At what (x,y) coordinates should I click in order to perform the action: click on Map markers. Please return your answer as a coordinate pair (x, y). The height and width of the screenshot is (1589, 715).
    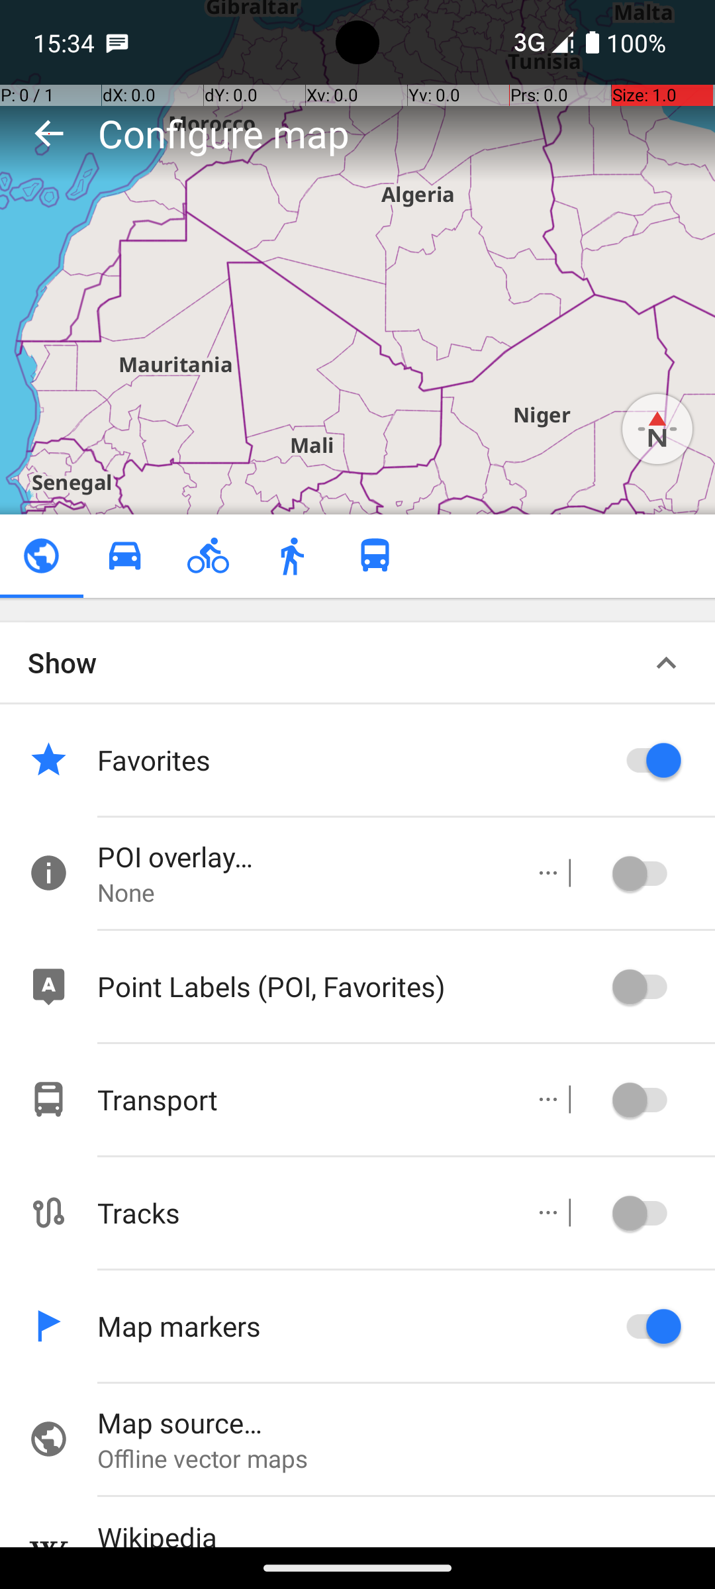
    Looking at the image, I should click on (351, 1325).